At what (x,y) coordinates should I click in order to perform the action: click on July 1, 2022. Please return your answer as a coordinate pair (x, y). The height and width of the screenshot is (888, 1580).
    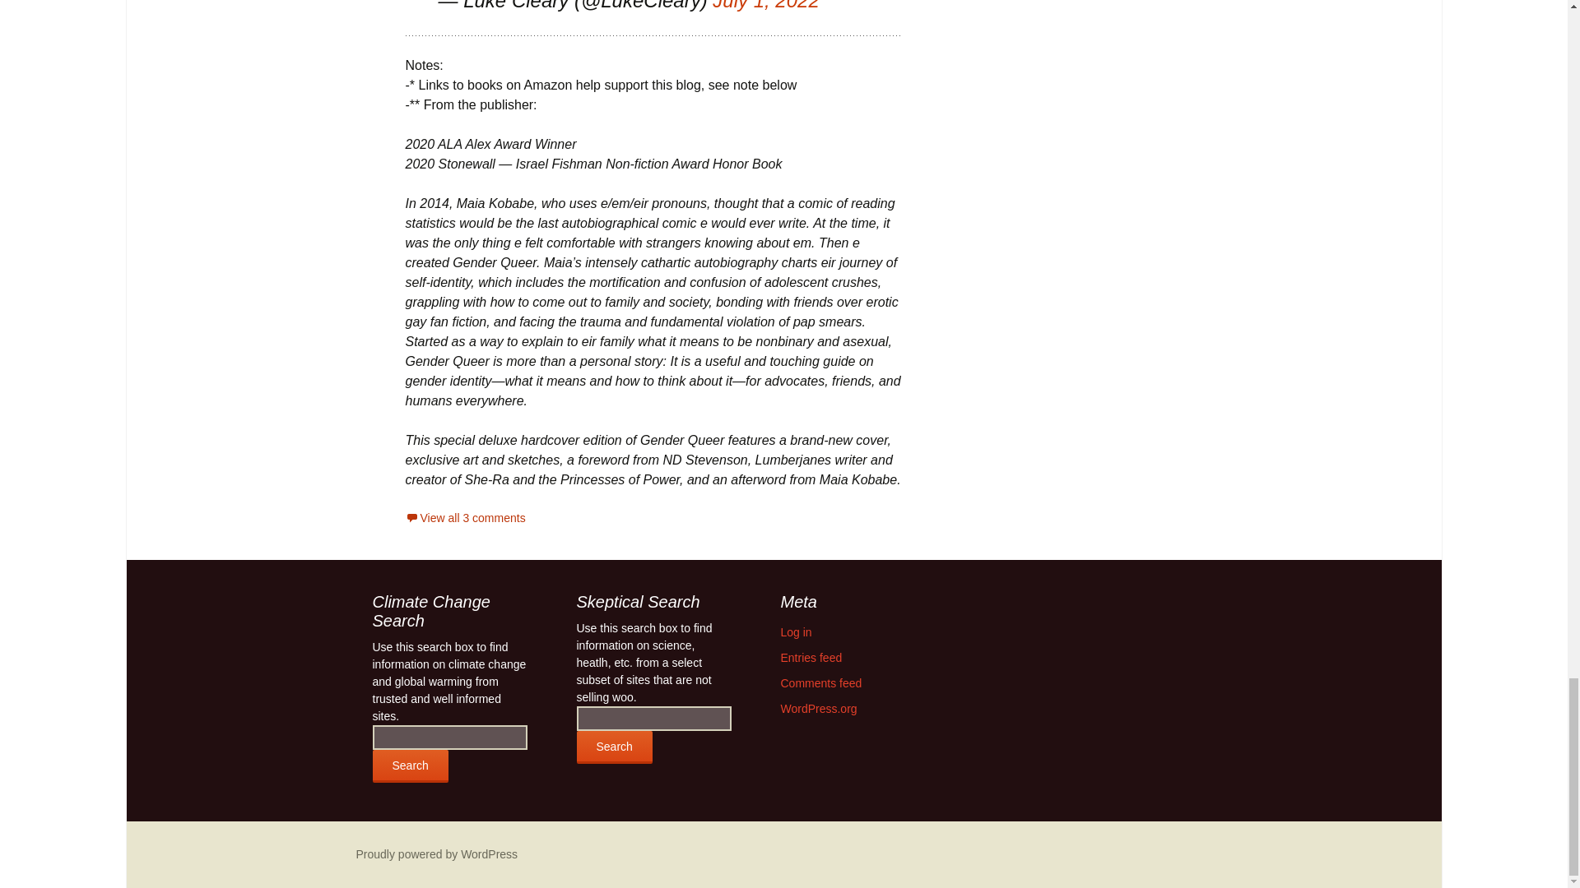
    Looking at the image, I should click on (765, 6).